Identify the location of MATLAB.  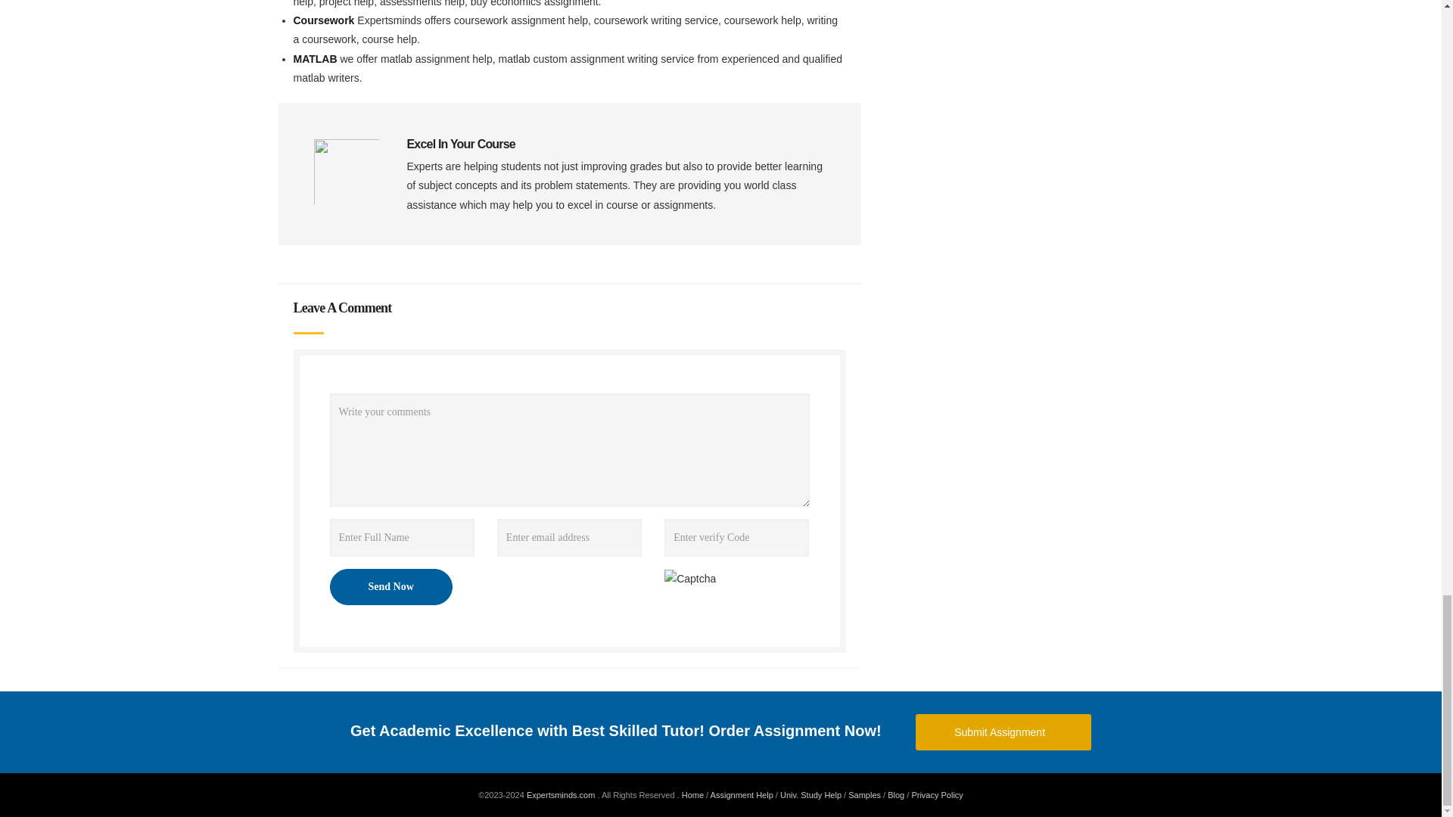
(316, 59).